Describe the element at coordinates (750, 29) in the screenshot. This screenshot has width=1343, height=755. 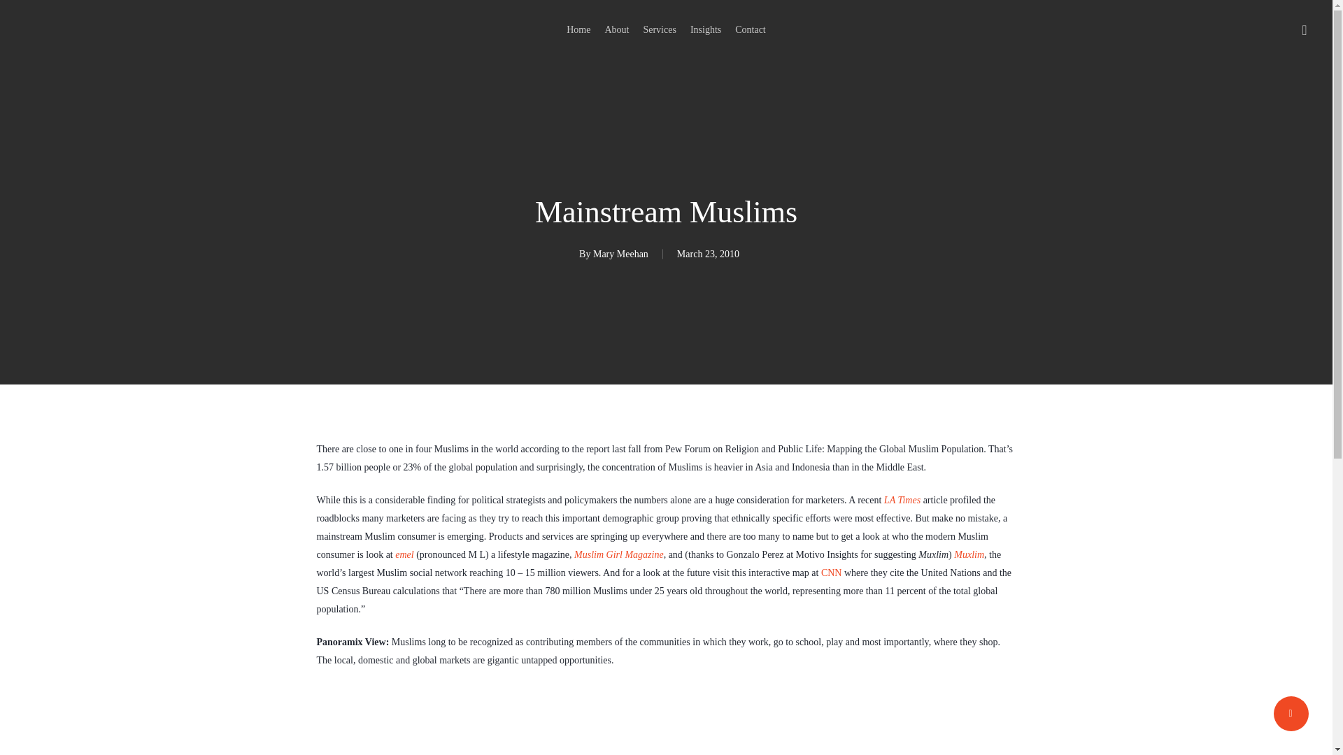
I see `Contact` at that location.